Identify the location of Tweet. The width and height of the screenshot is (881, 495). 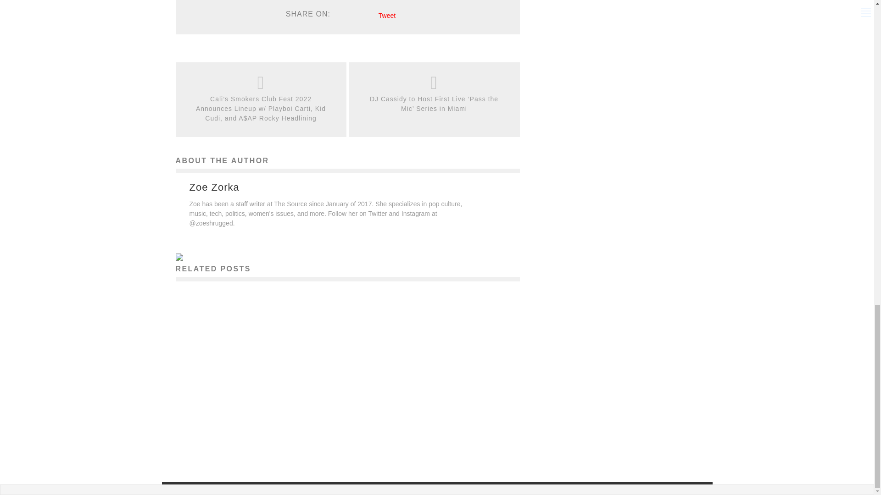
(387, 16).